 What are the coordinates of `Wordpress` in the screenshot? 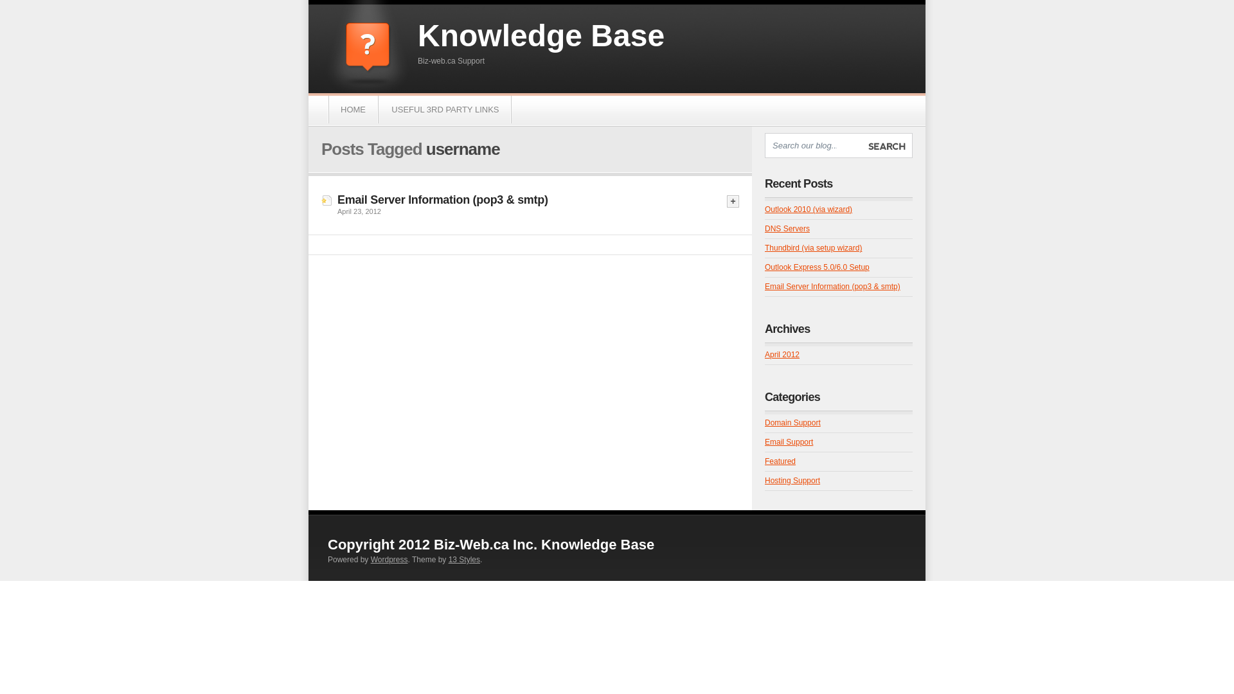 It's located at (389, 560).